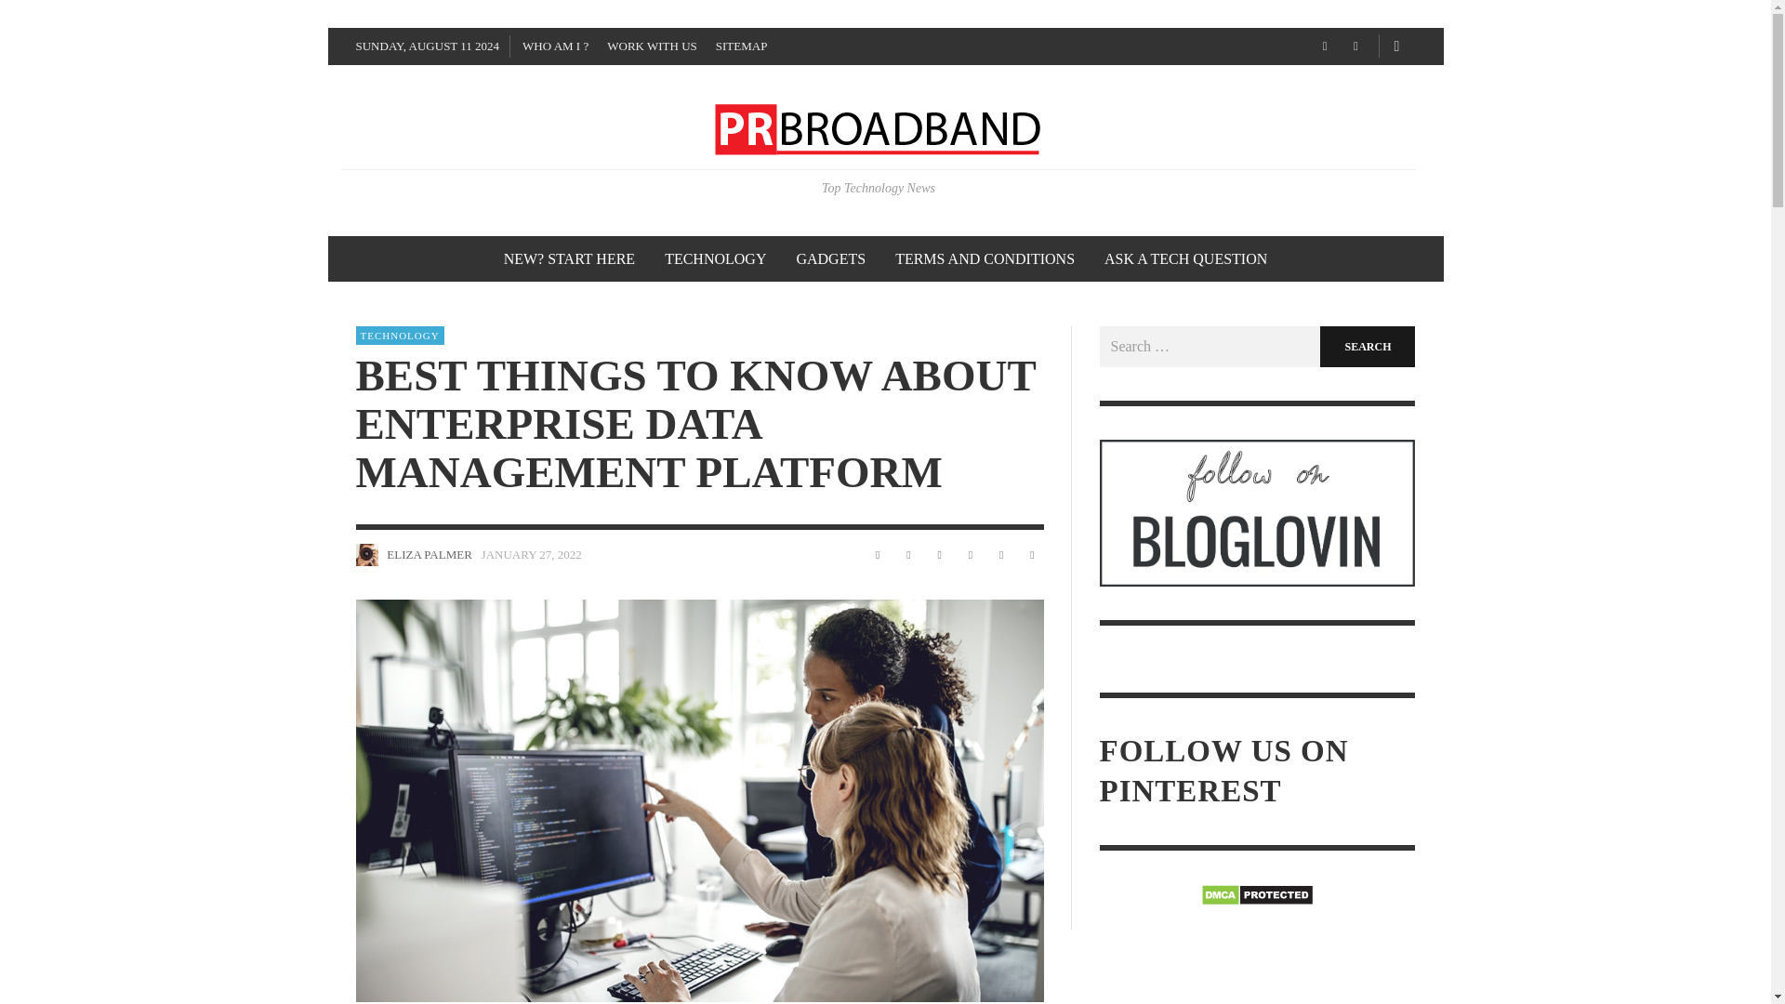  Describe the element at coordinates (830, 258) in the screenshot. I see `GADGETS` at that location.